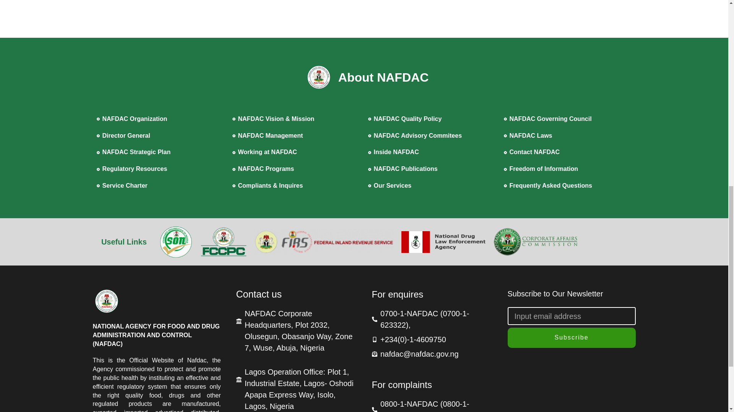 The height and width of the screenshot is (412, 734). What do you see at coordinates (432, 169) in the screenshot?
I see `NAFDAC Publications` at bounding box center [432, 169].